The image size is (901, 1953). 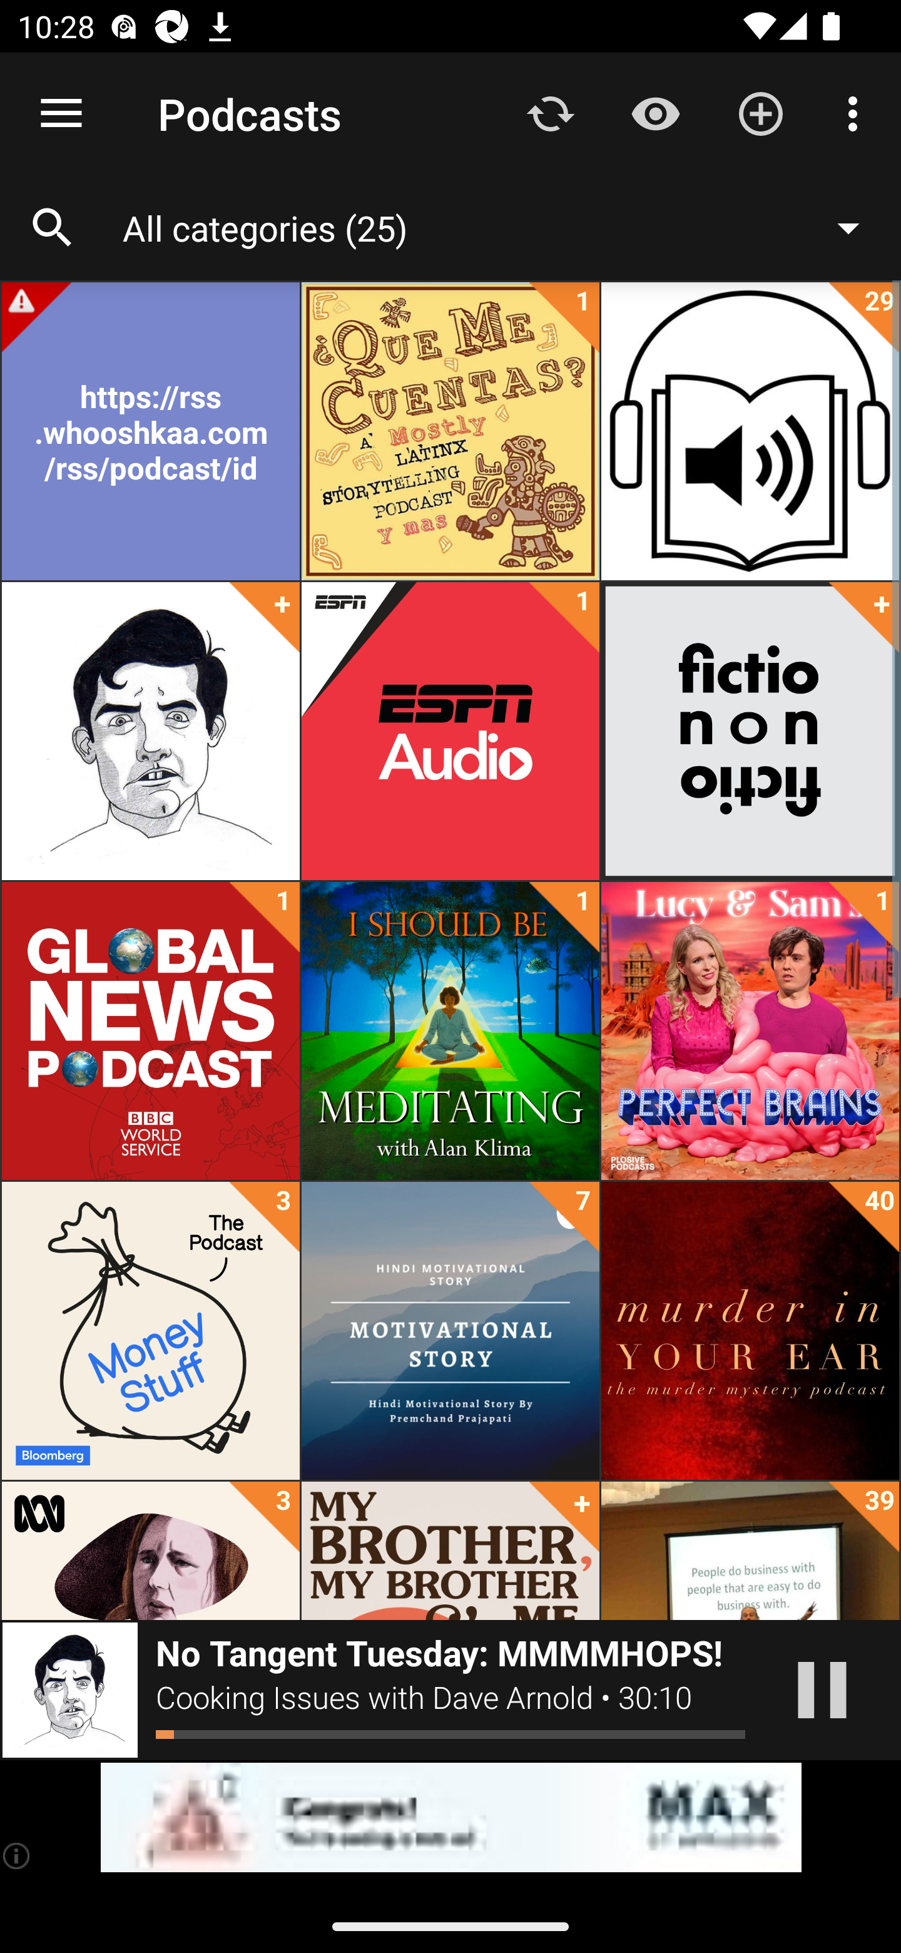 I want to click on Murder In Your Ear-The Murder Mystery Podcast 40, so click(x=750, y=1331).